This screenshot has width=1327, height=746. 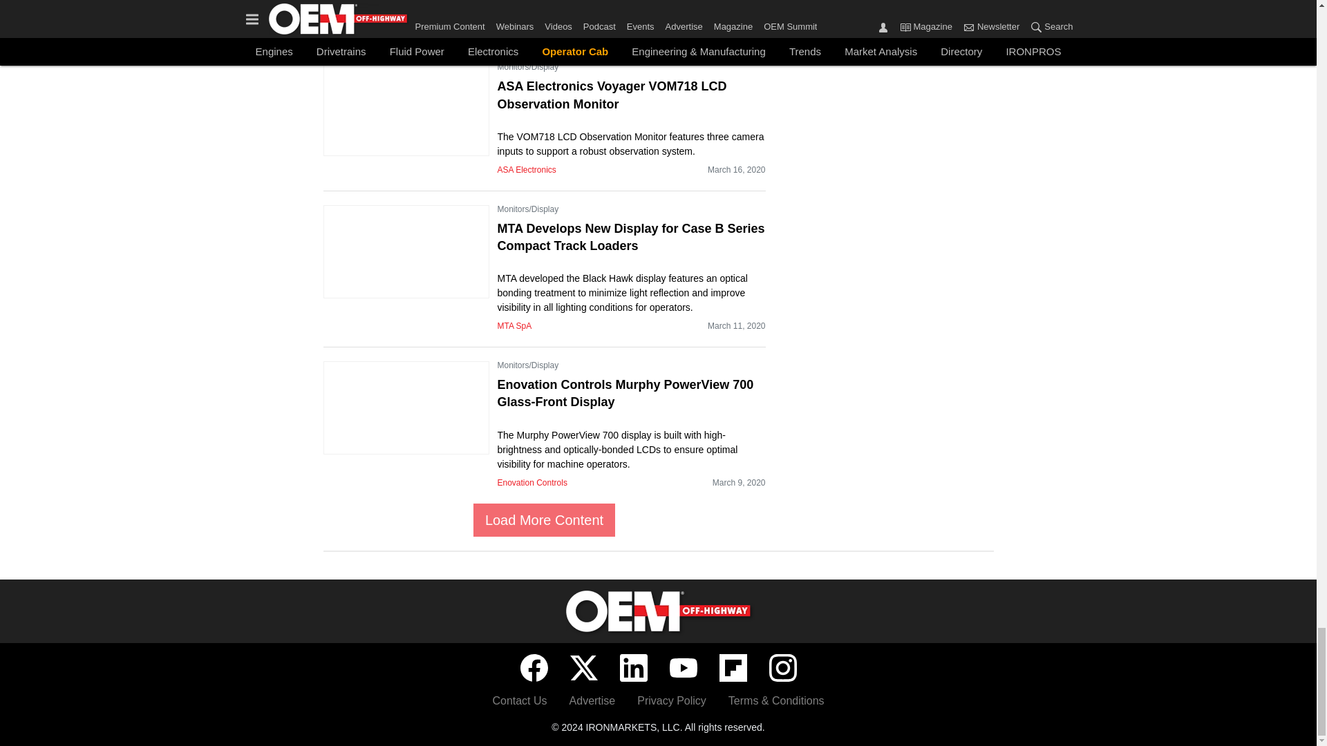 What do you see at coordinates (534, 668) in the screenshot?
I see `Facebook icon` at bounding box center [534, 668].